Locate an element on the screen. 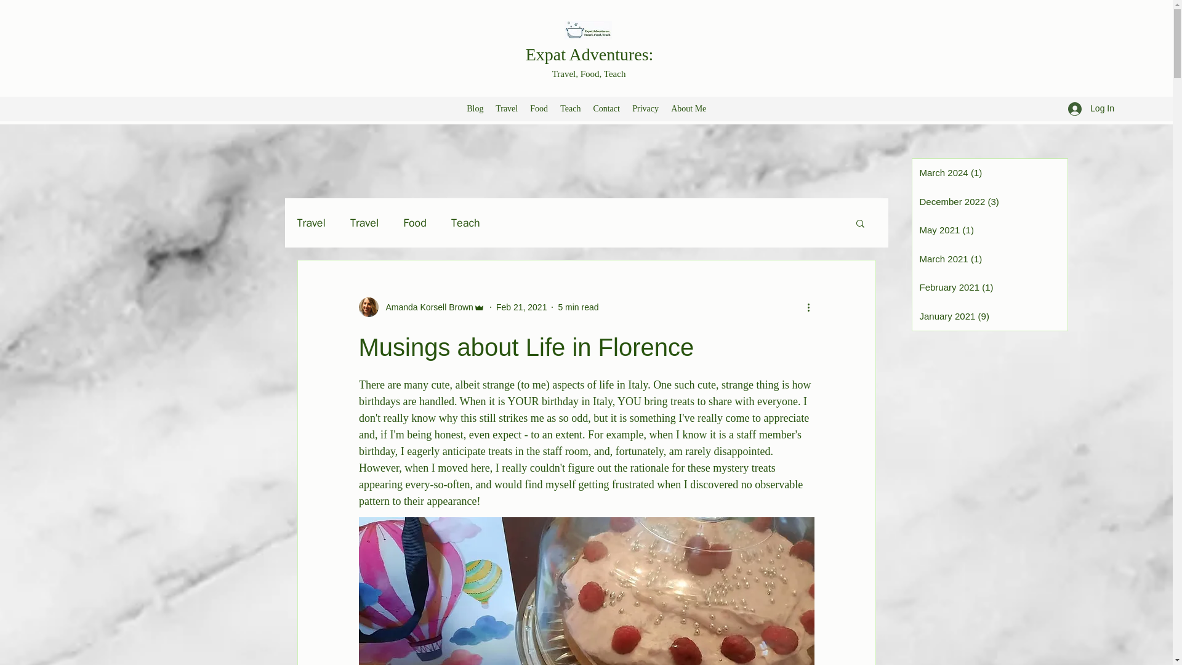 This screenshot has width=1182, height=665. About Me is located at coordinates (688, 109).